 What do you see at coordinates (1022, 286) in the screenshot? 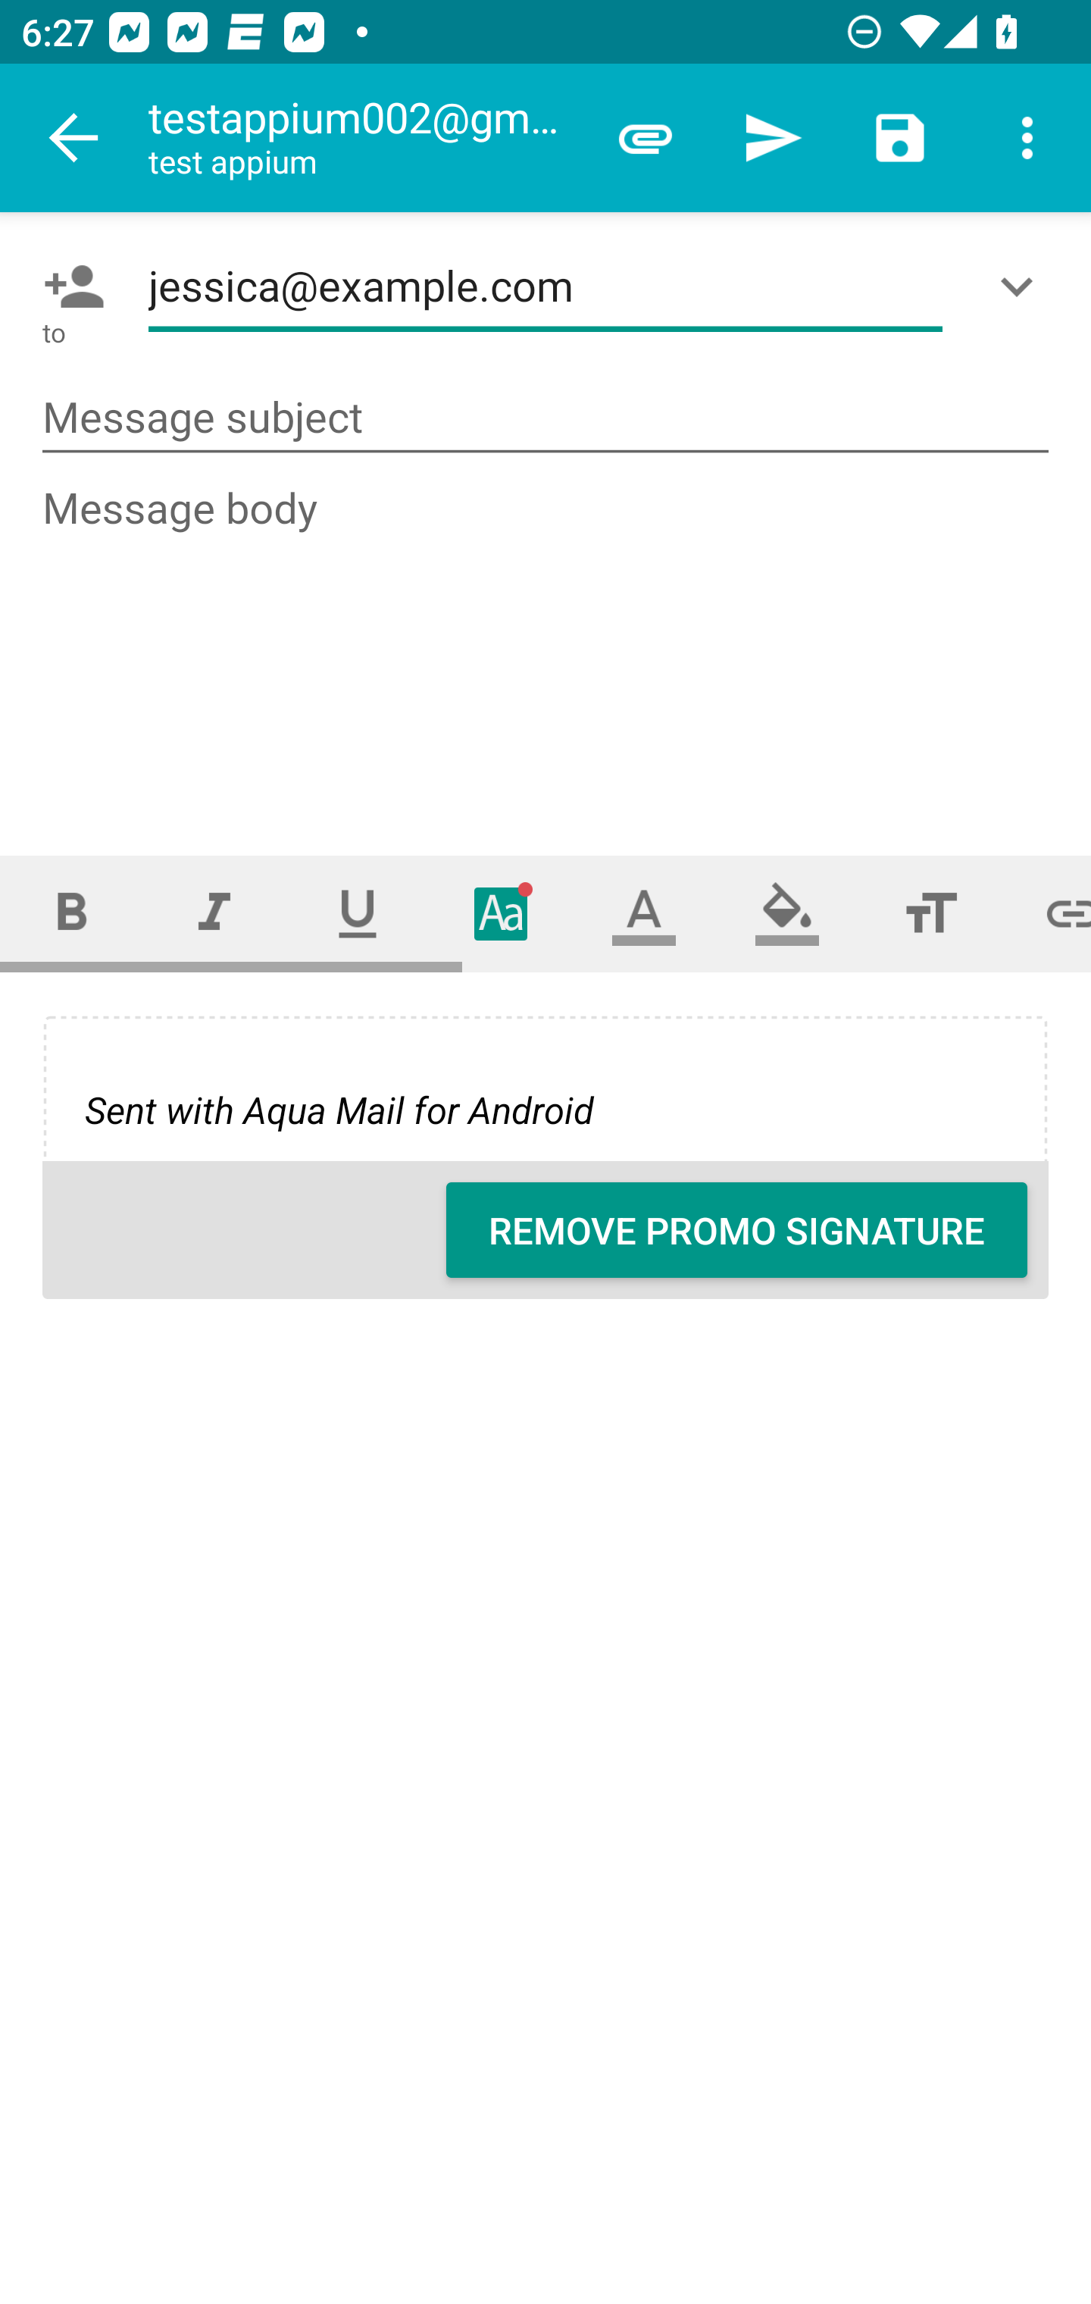
I see `Show/Add CC/BCC` at bounding box center [1022, 286].